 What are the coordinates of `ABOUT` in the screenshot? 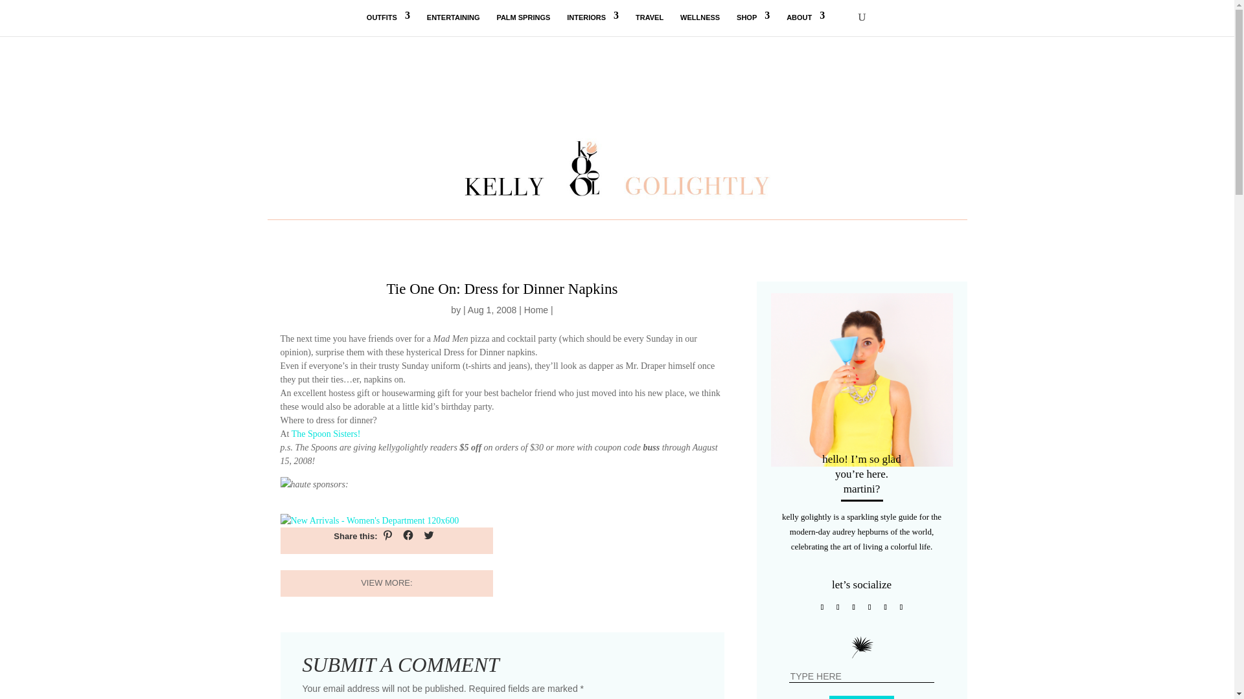 It's located at (805, 25).